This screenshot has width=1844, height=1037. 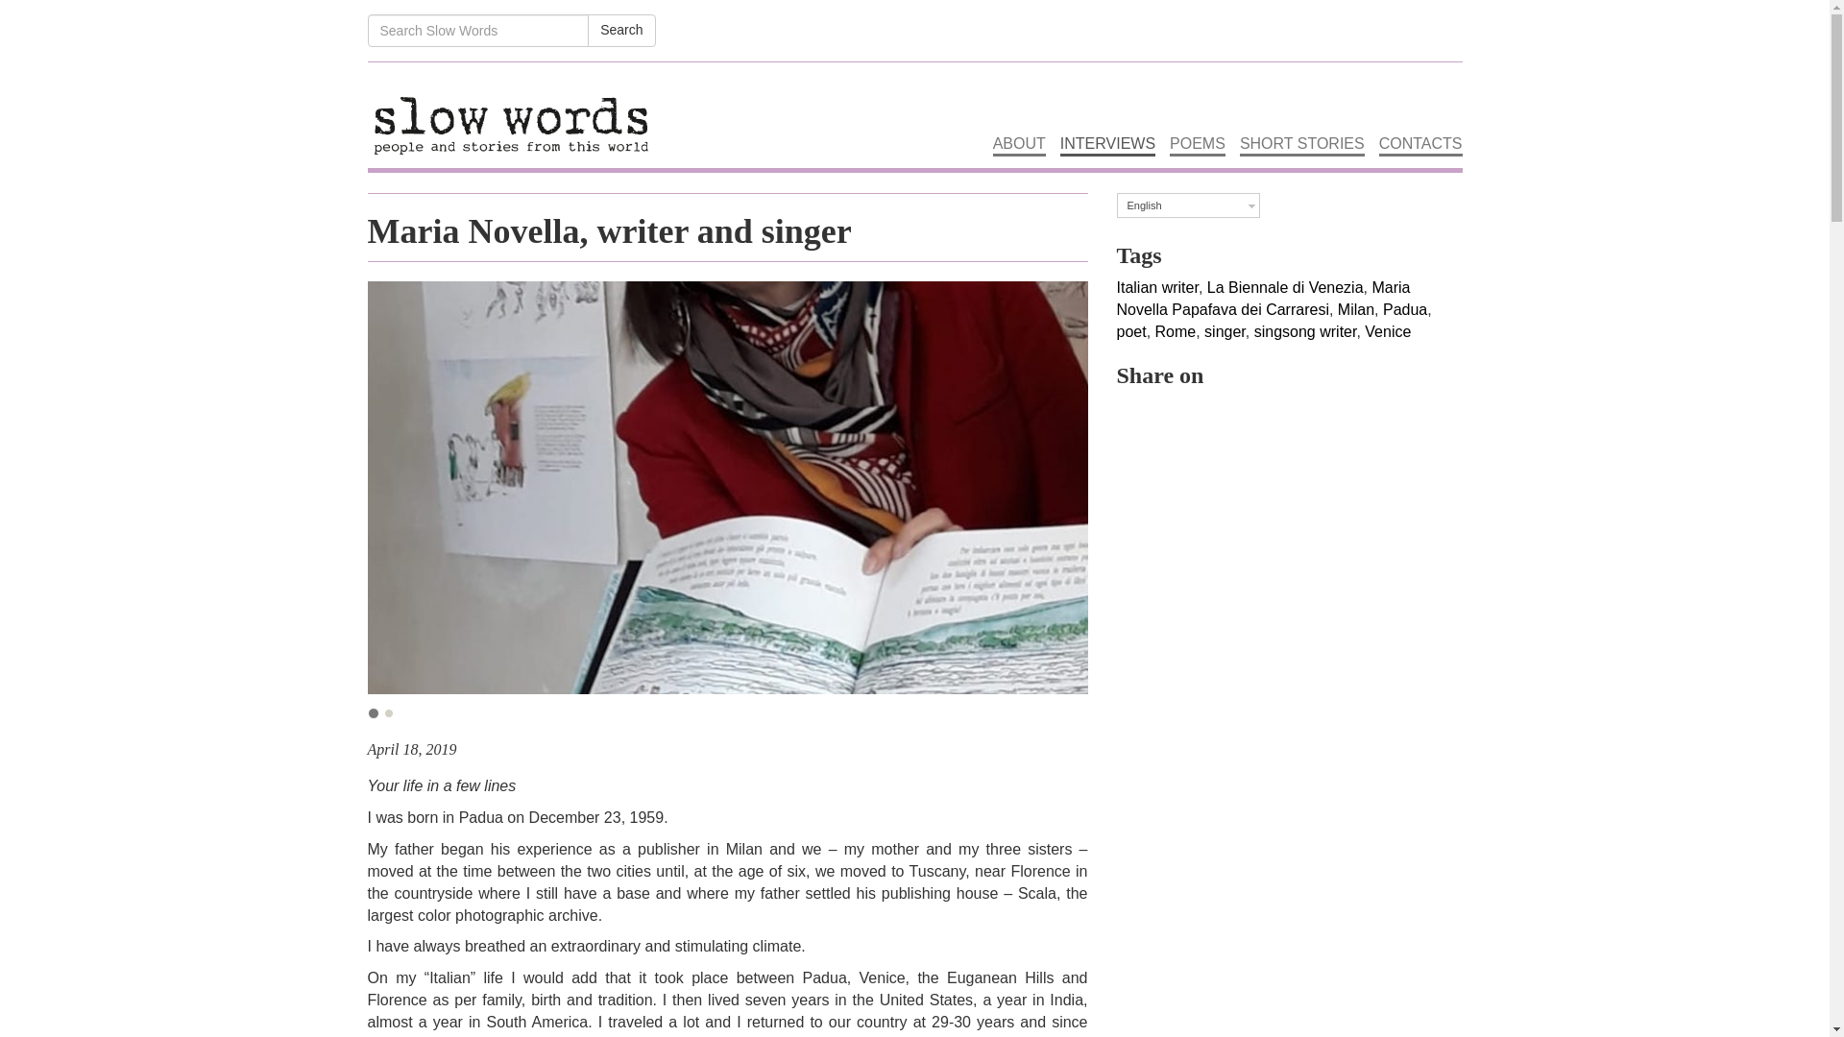 I want to click on CONTACTS, so click(x=1420, y=109).